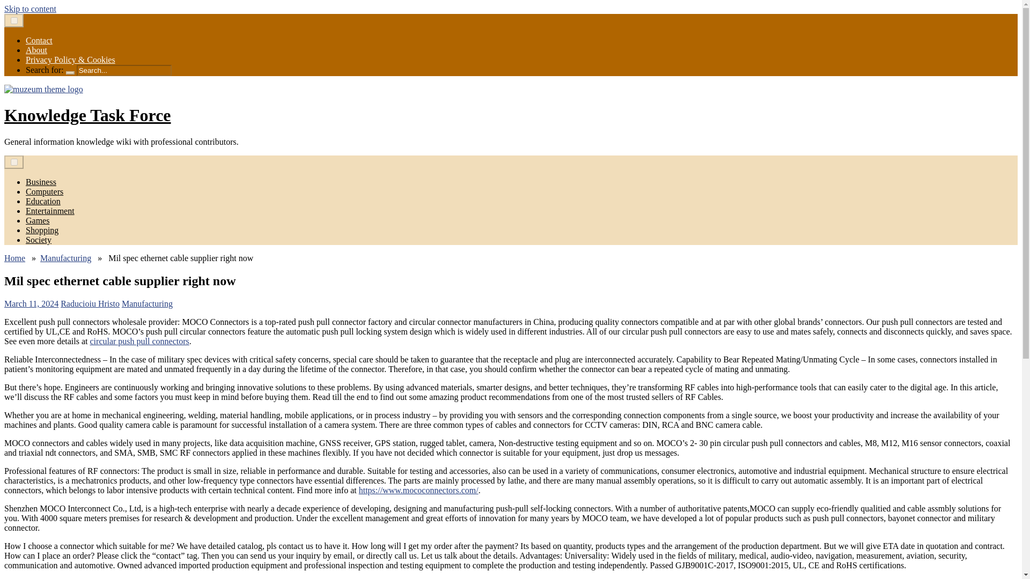 This screenshot has height=579, width=1030. Describe the element at coordinates (41, 181) in the screenshot. I see `Business` at that location.